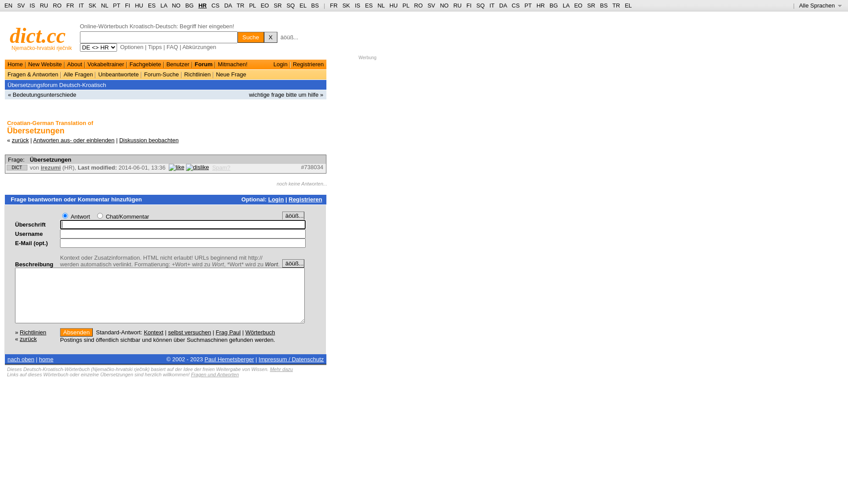 This screenshot has width=848, height=477. I want to click on RU, so click(458, 5).